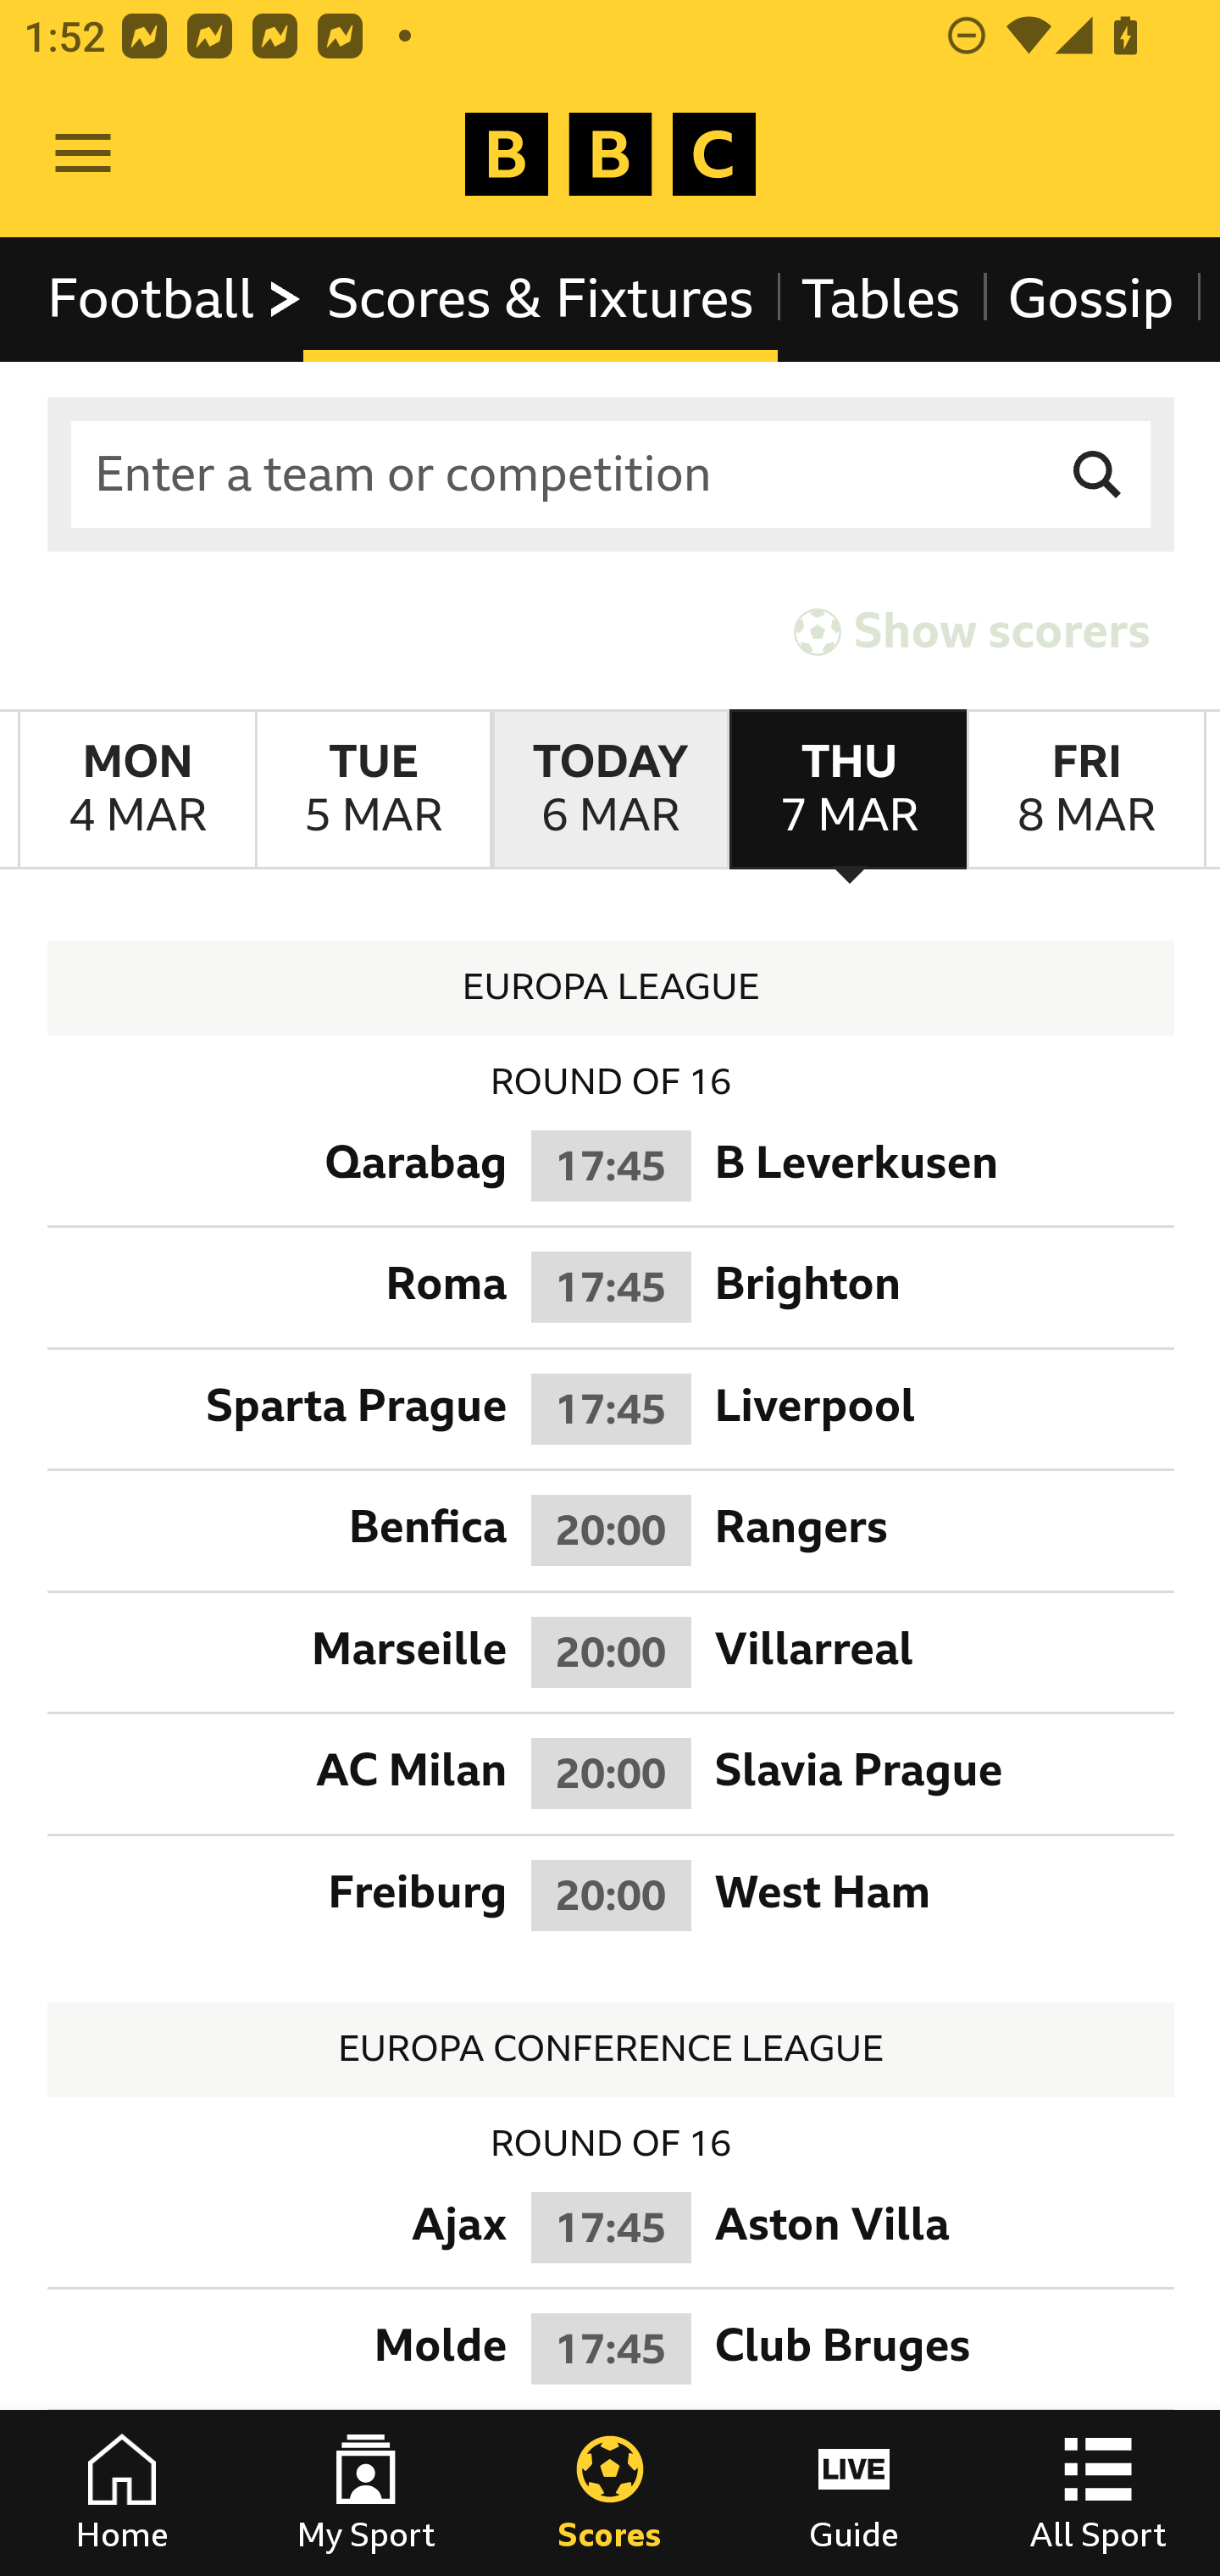  What do you see at coordinates (1098, 475) in the screenshot?
I see `Search` at bounding box center [1098, 475].